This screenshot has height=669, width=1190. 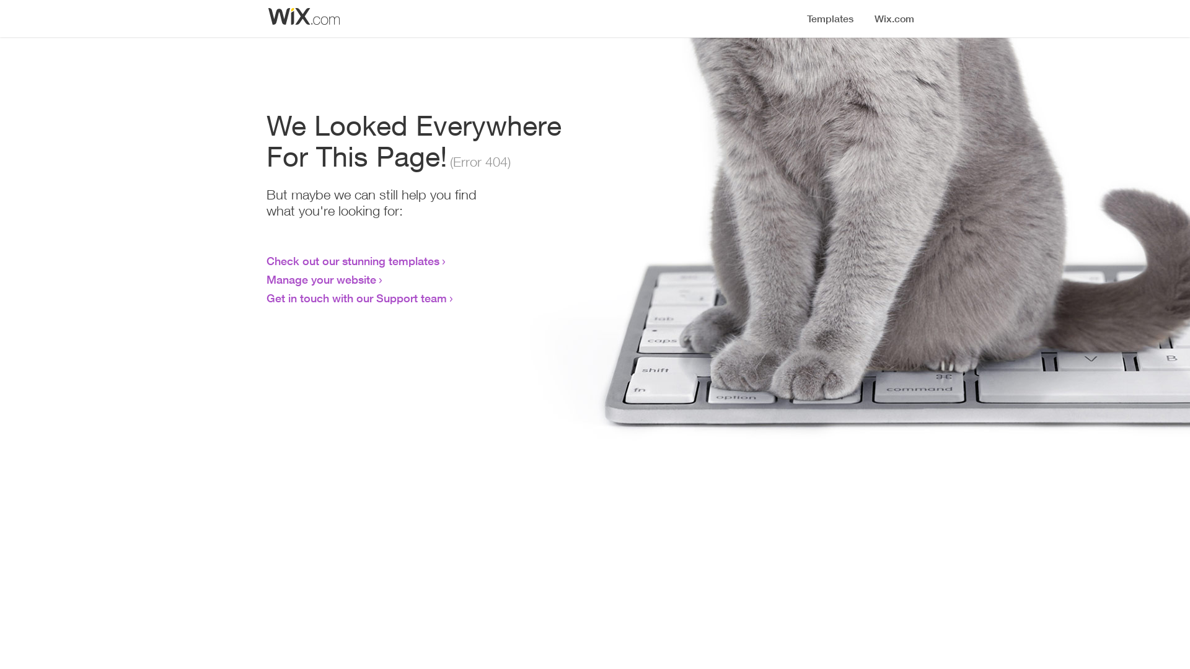 What do you see at coordinates (357, 298) in the screenshot?
I see `Get in touch with our Support team` at bounding box center [357, 298].